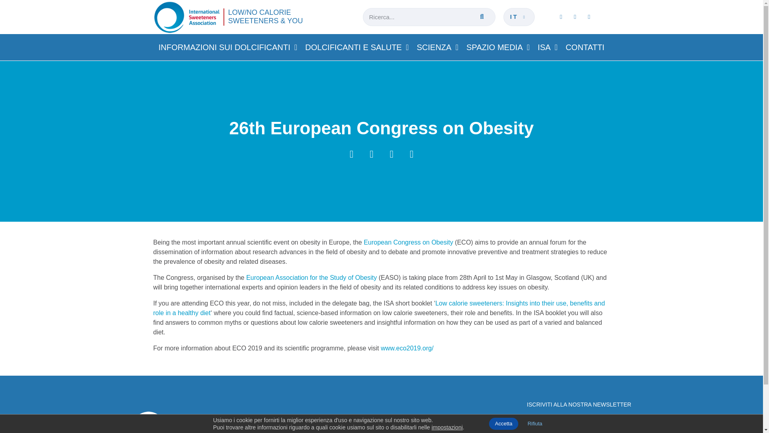  I want to click on INFORMAZIONI SUI DOLCIFICANTI, so click(227, 47).